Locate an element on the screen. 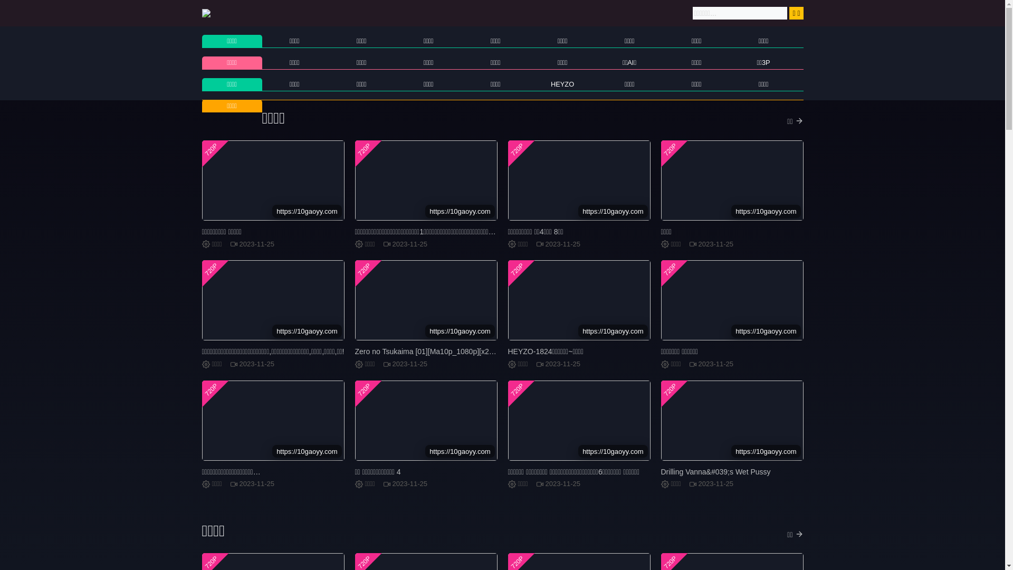 The width and height of the screenshot is (1013, 570). 720P
https://10gaoyy.com is located at coordinates (426, 300).